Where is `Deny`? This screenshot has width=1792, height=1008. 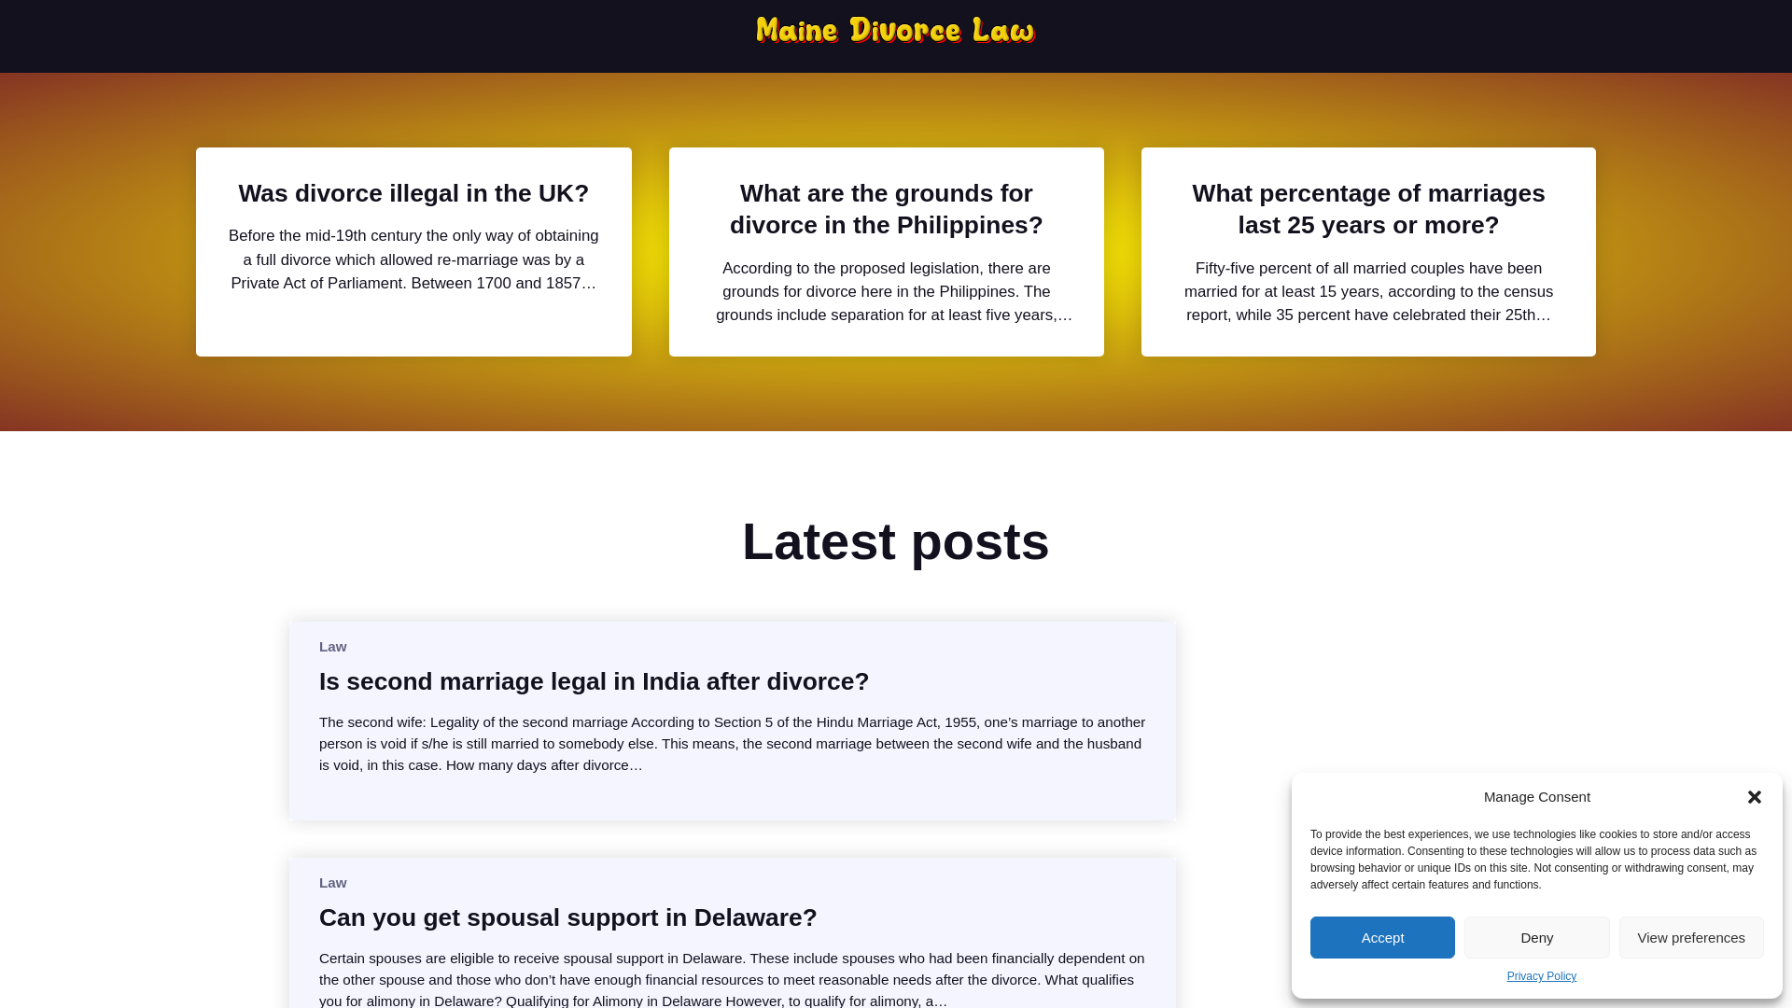 Deny is located at coordinates (1536, 937).